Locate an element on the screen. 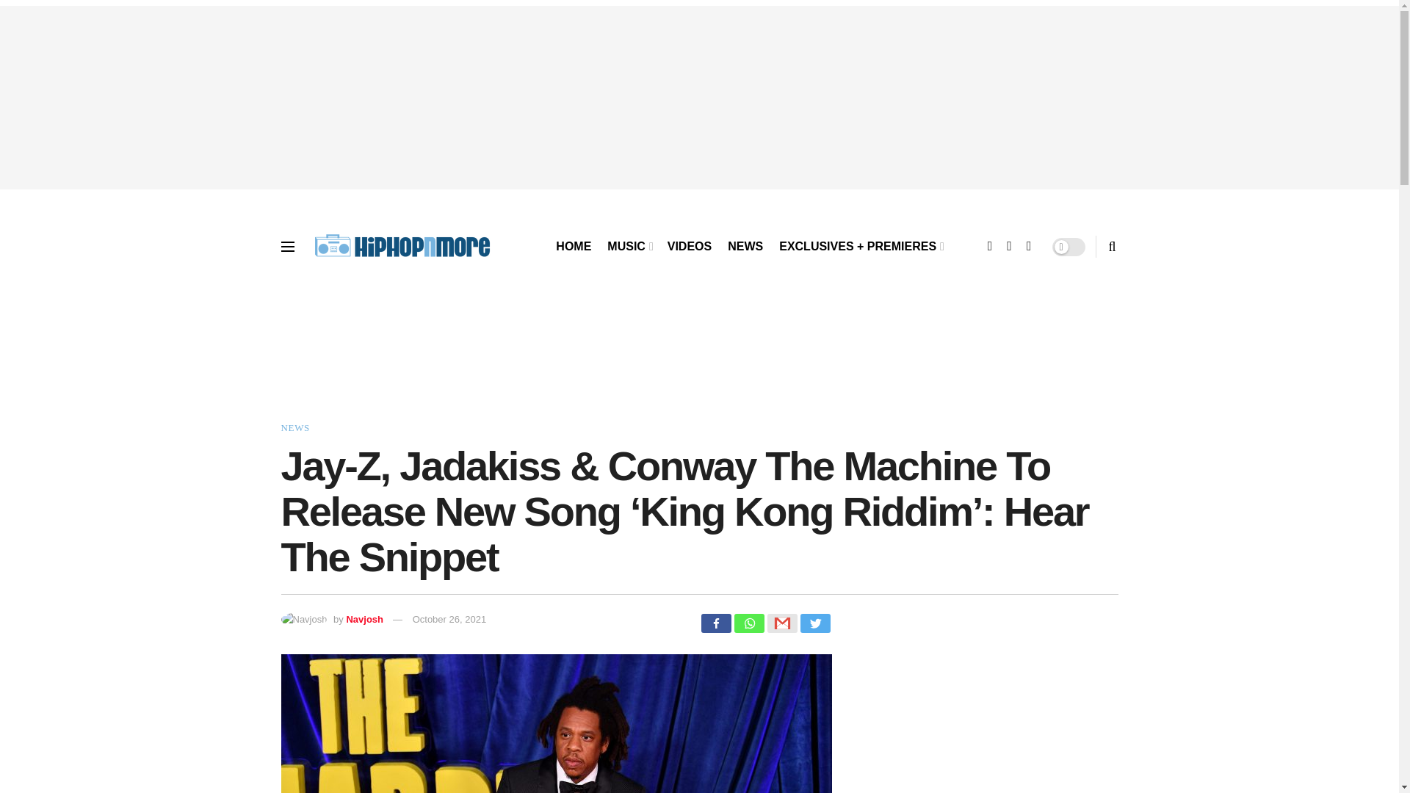  Navjosh is located at coordinates (364, 619).